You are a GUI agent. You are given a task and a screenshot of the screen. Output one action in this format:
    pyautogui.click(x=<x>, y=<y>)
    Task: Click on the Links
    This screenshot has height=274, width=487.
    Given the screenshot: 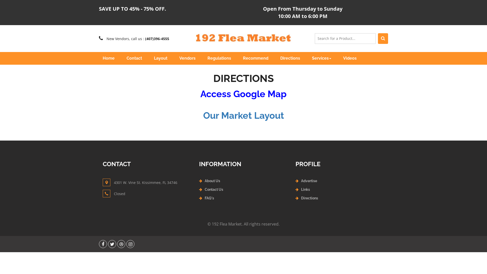 What is the action you would take?
    pyautogui.click(x=305, y=190)
    